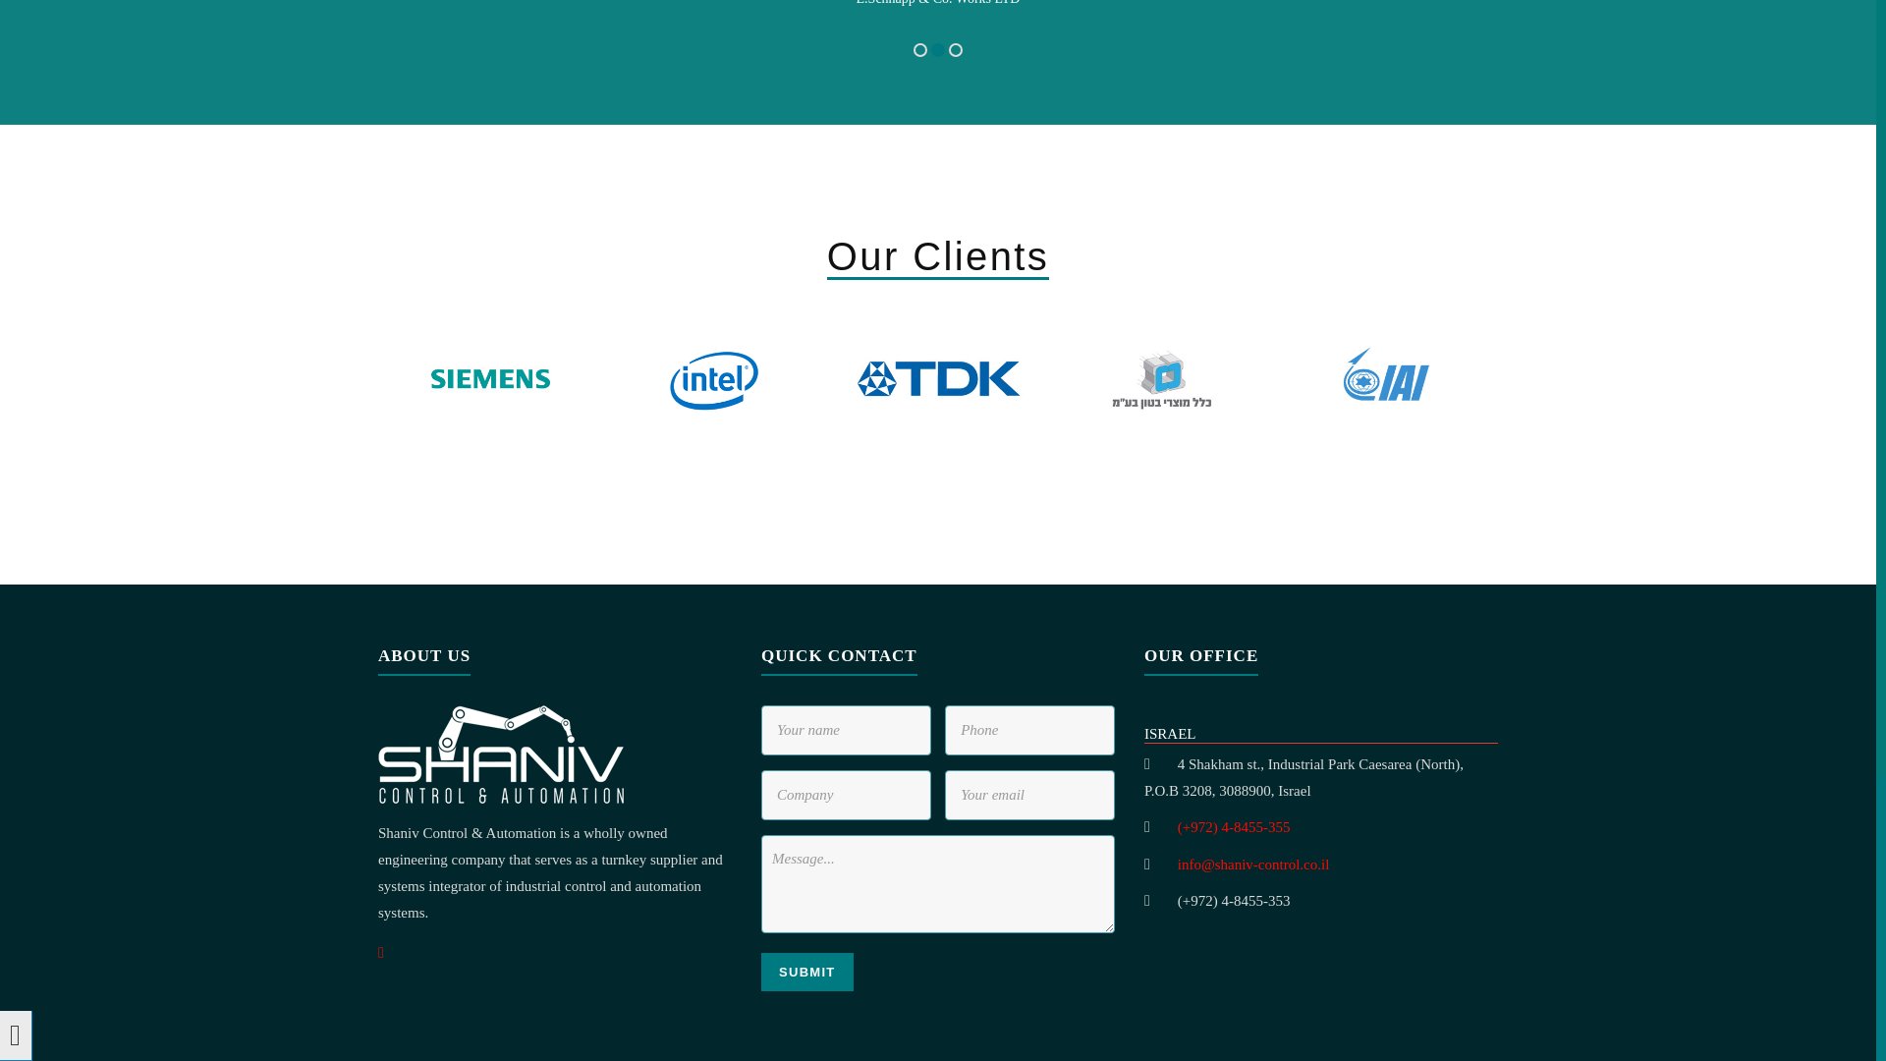 This screenshot has height=1061, width=1886. Describe the element at coordinates (807, 971) in the screenshot. I see `Submit` at that location.